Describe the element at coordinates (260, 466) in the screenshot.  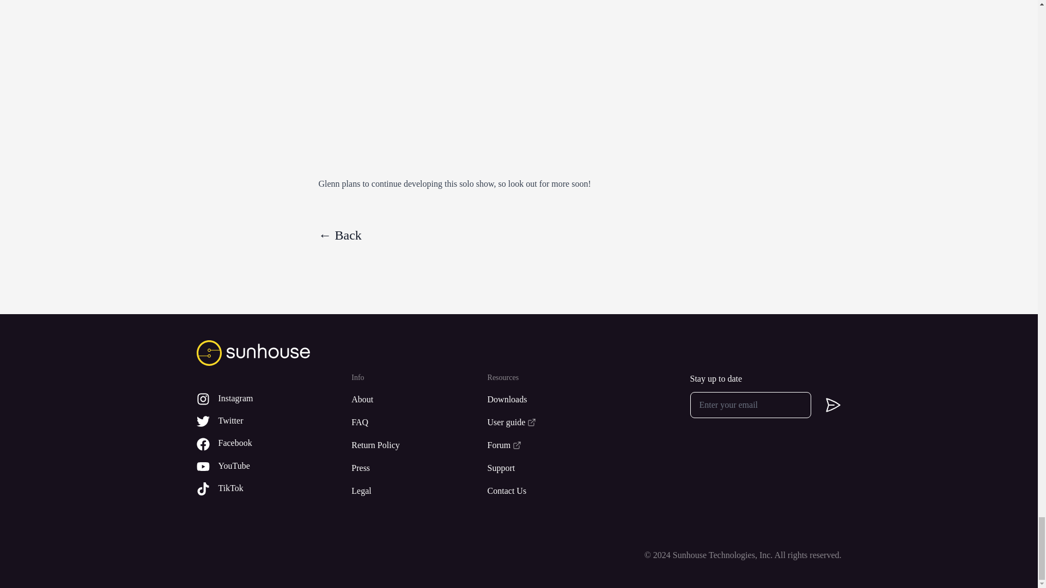
I see `YouTube` at that location.